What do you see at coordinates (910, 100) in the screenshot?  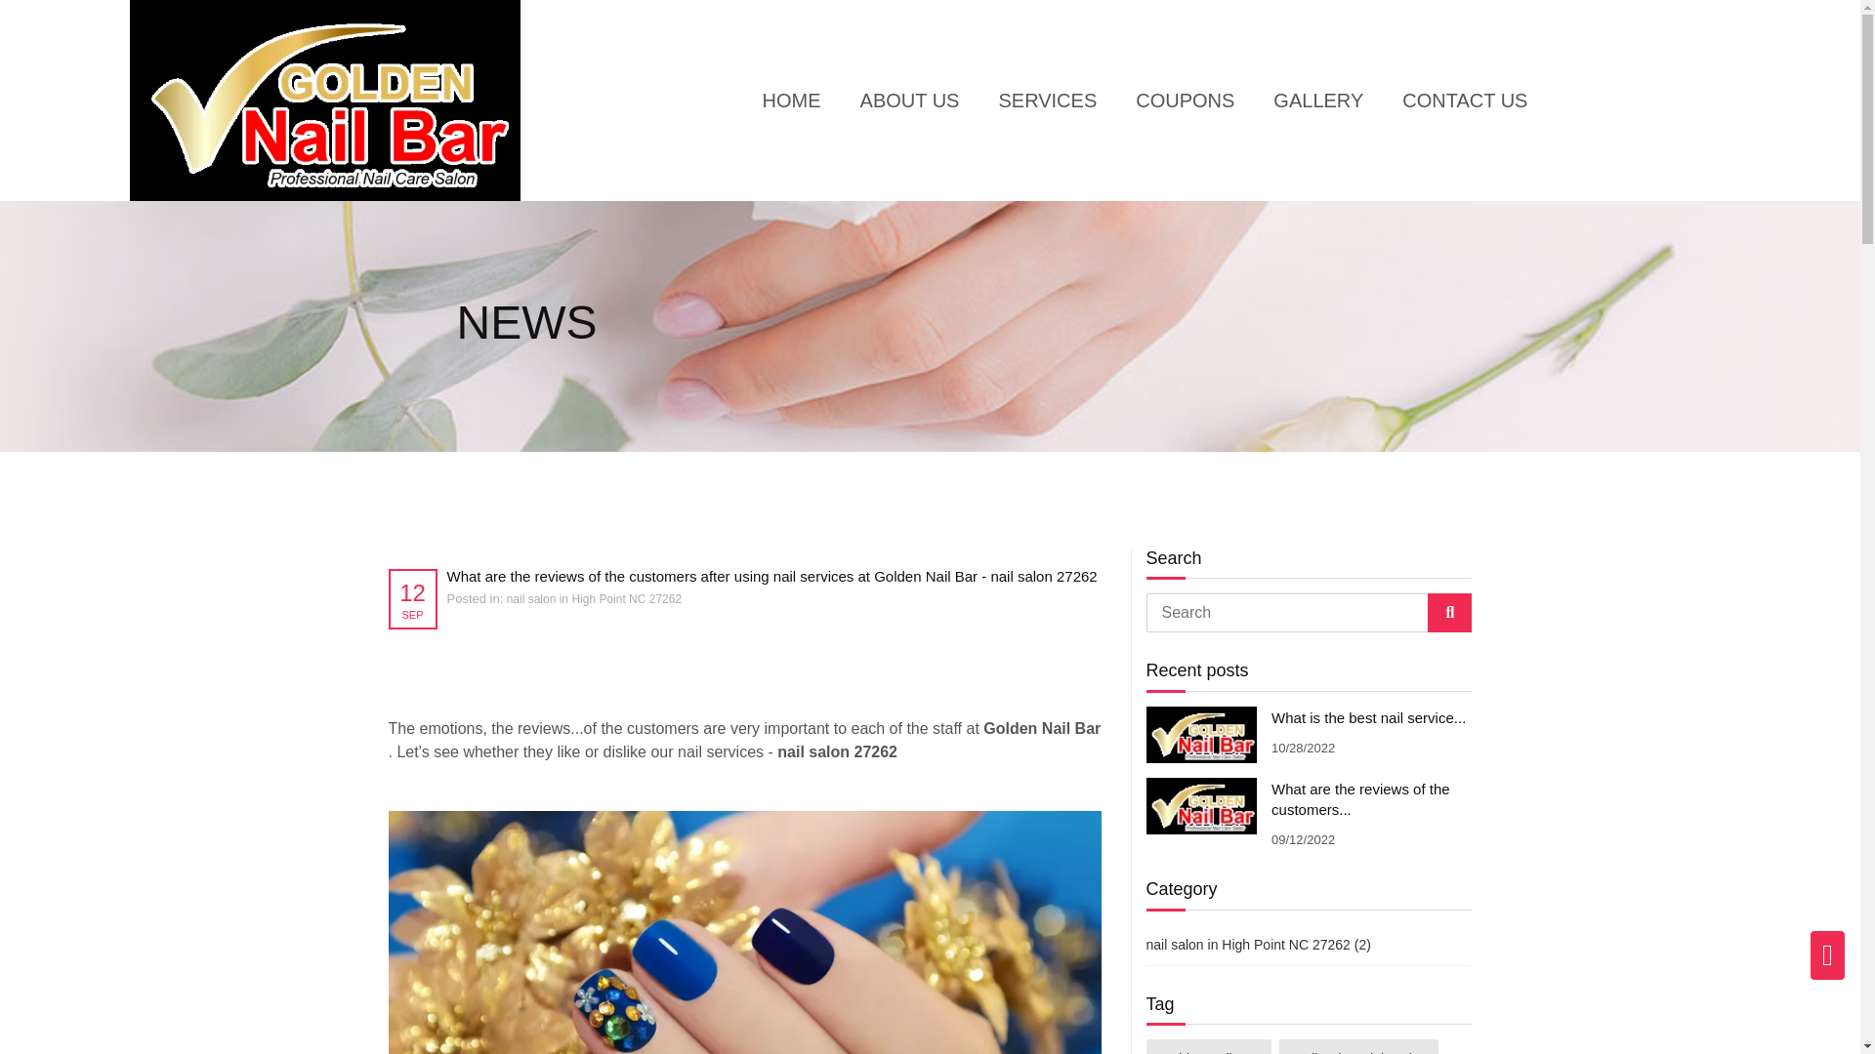 I see `About Us` at bounding box center [910, 100].